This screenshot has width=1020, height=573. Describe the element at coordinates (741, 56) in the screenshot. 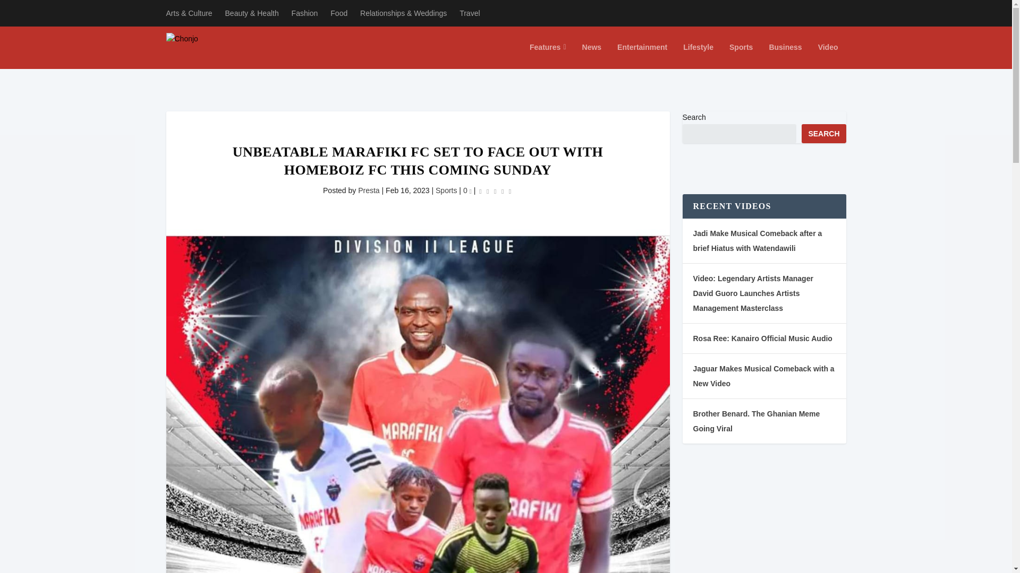

I see `Sports` at that location.